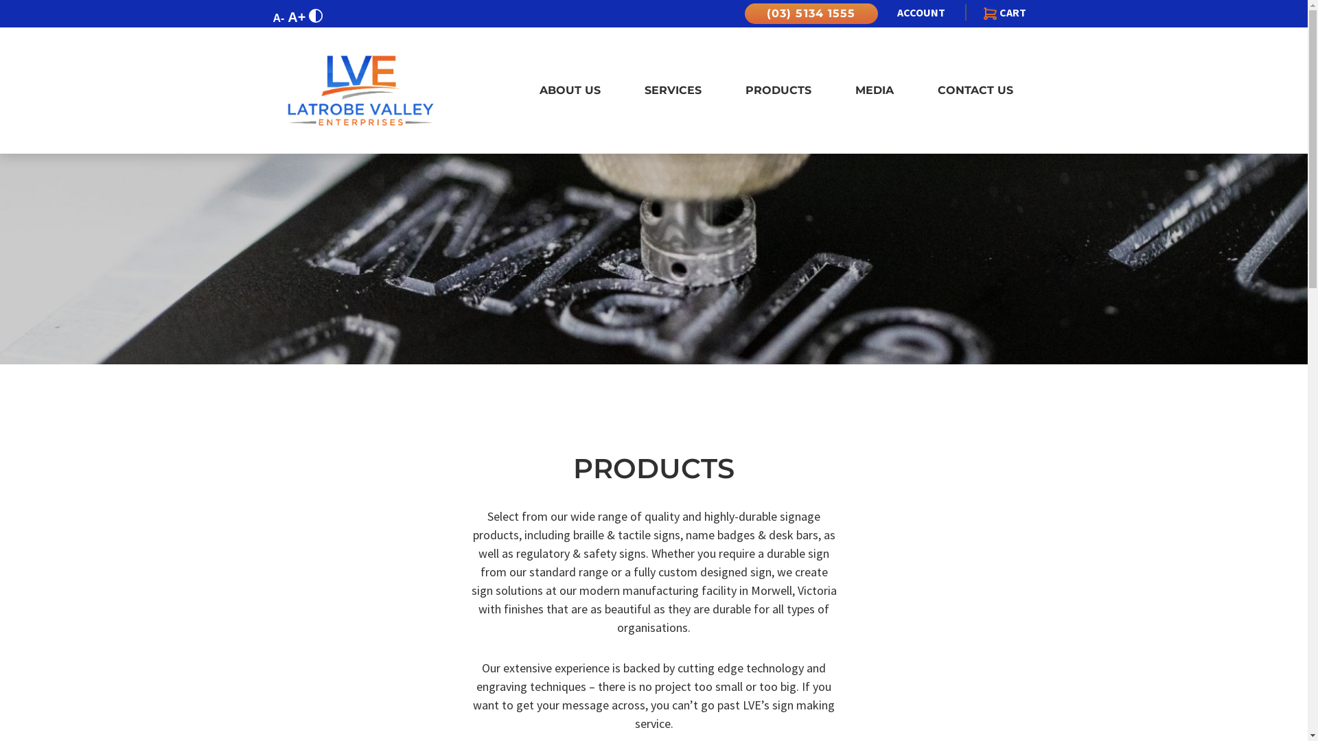 The width and height of the screenshot is (1318, 741). I want to click on CART, so click(995, 12).